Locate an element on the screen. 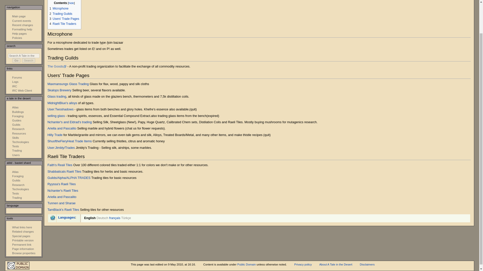  Search is located at coordinates (29, 60).